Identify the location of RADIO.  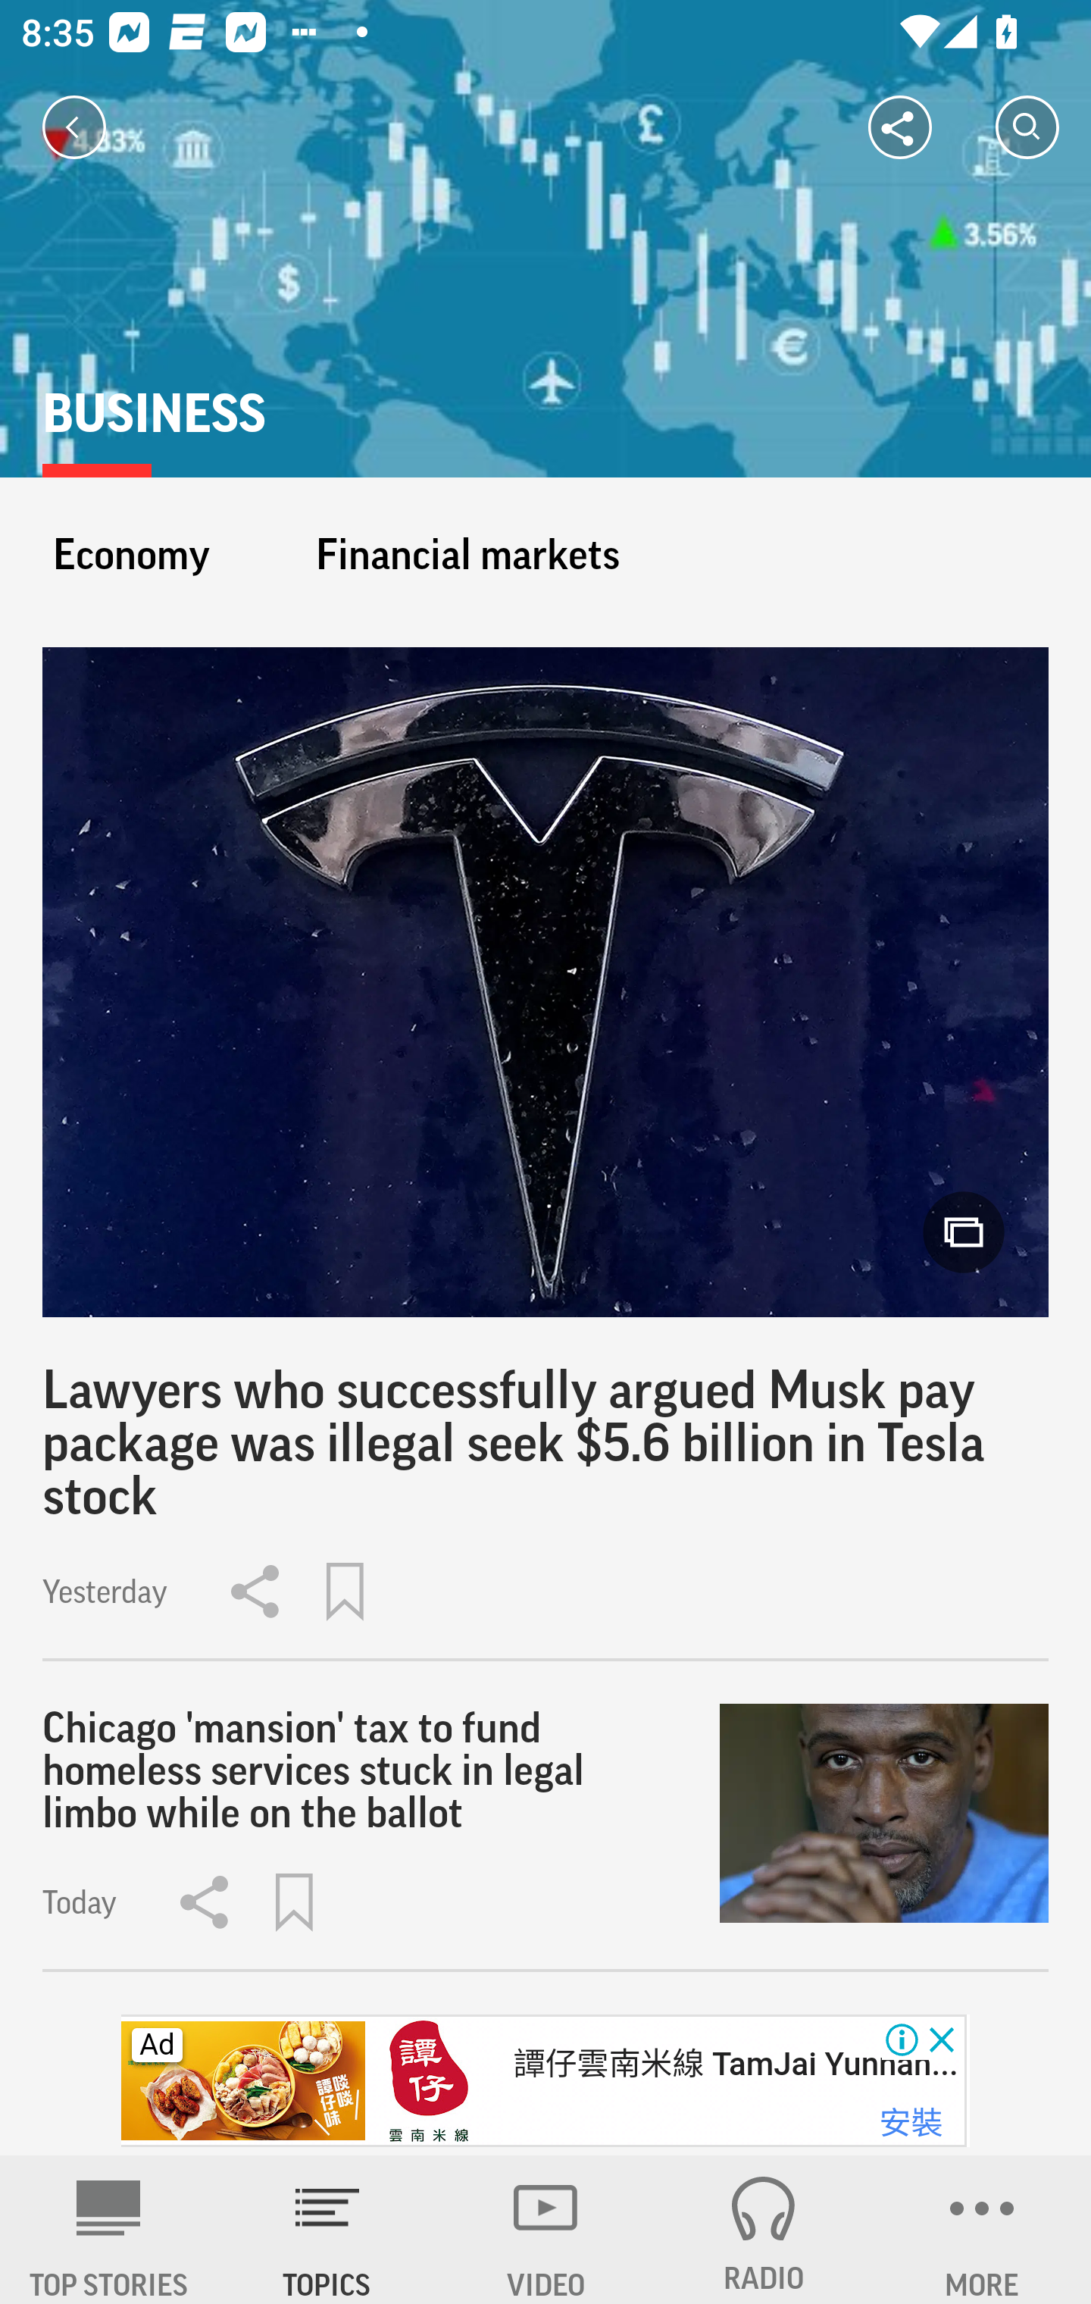
(764, 2230).